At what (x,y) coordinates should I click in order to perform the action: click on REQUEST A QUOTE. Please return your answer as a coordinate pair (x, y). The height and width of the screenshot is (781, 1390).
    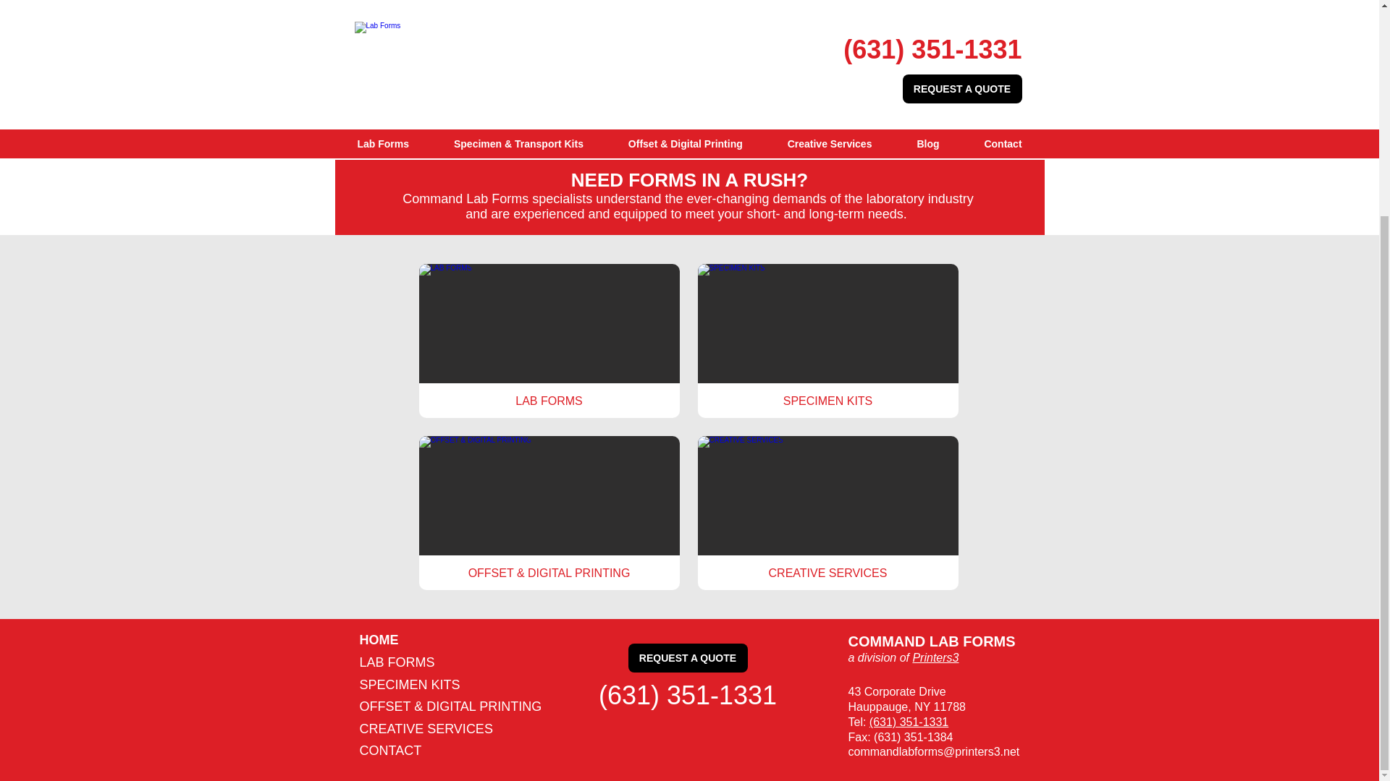
    Looking at the image, I should click on (688, 657).